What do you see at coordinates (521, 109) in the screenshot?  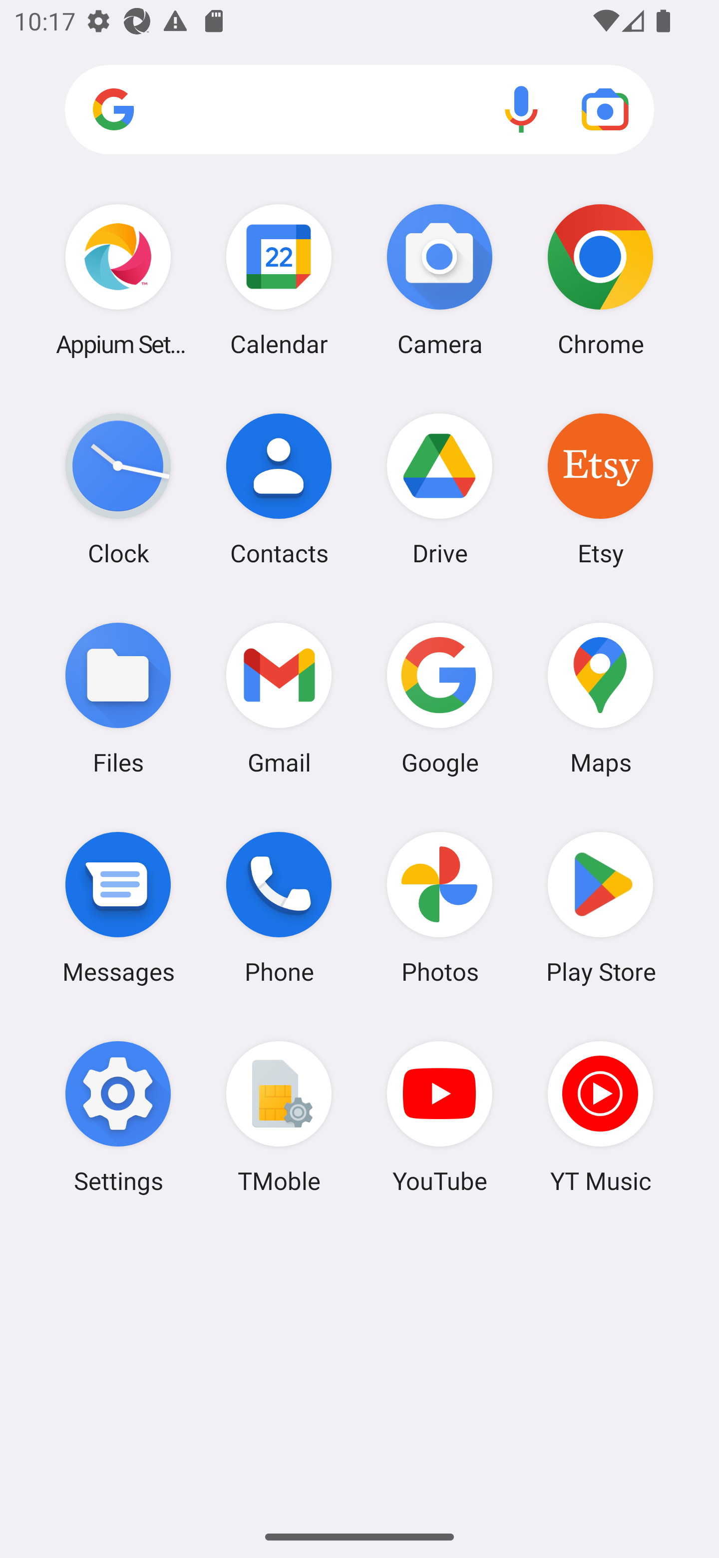 I see `Voice search` at bounding box center [521, 109].